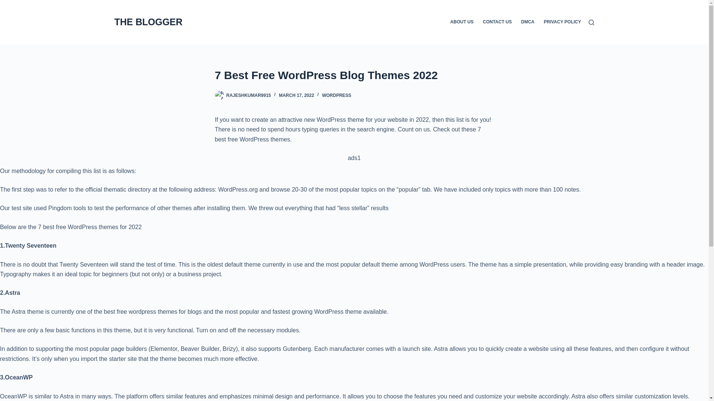 The width and height of the screenshot is (714, 401). Describe the element at coordinates (248, 95) in the screenshot. I see `RAJESHKUMAR9915` at that location.